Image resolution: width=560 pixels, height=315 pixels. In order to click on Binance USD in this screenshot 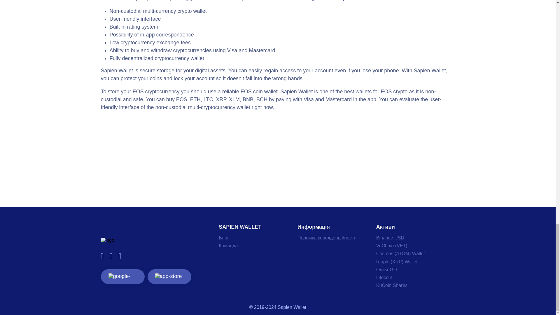, I will do `click(390, 238)`.